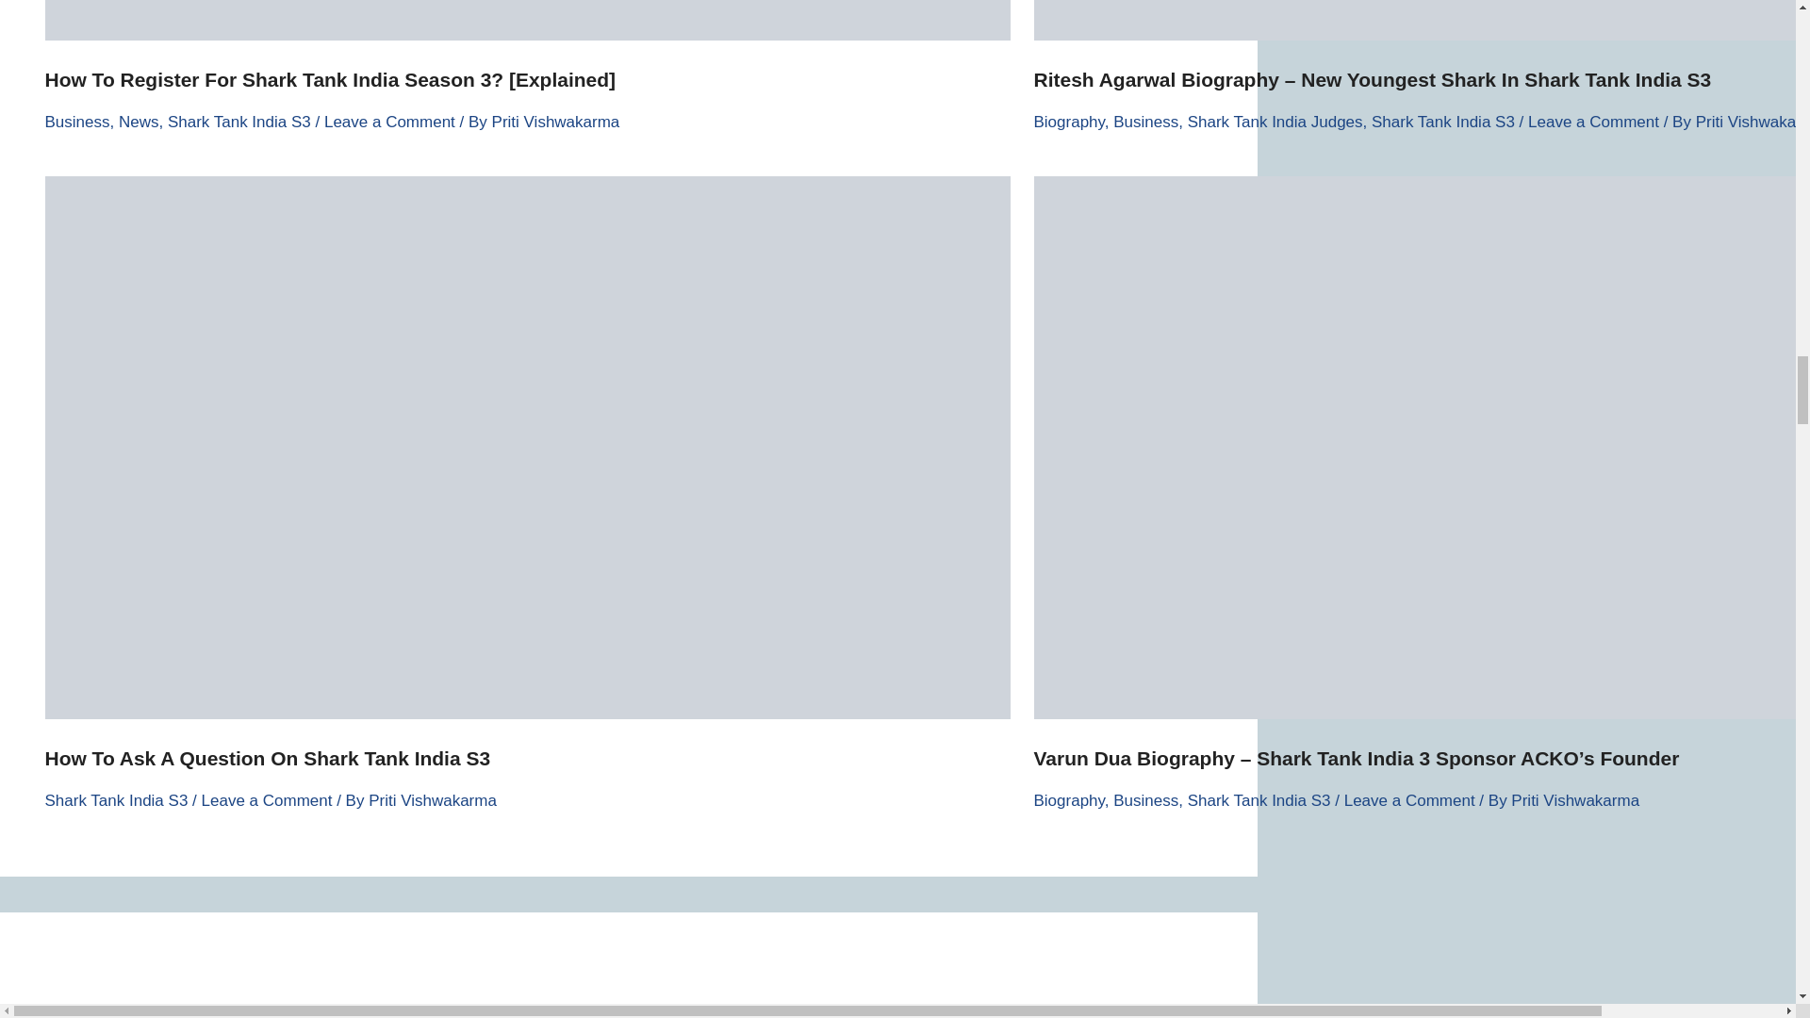 The width and height of the screenshot is (1810, 1018). Describe the element at coordinates (432, 800) in the screenshot. I see `View all posts by Priti Vishwakarma` at that location.